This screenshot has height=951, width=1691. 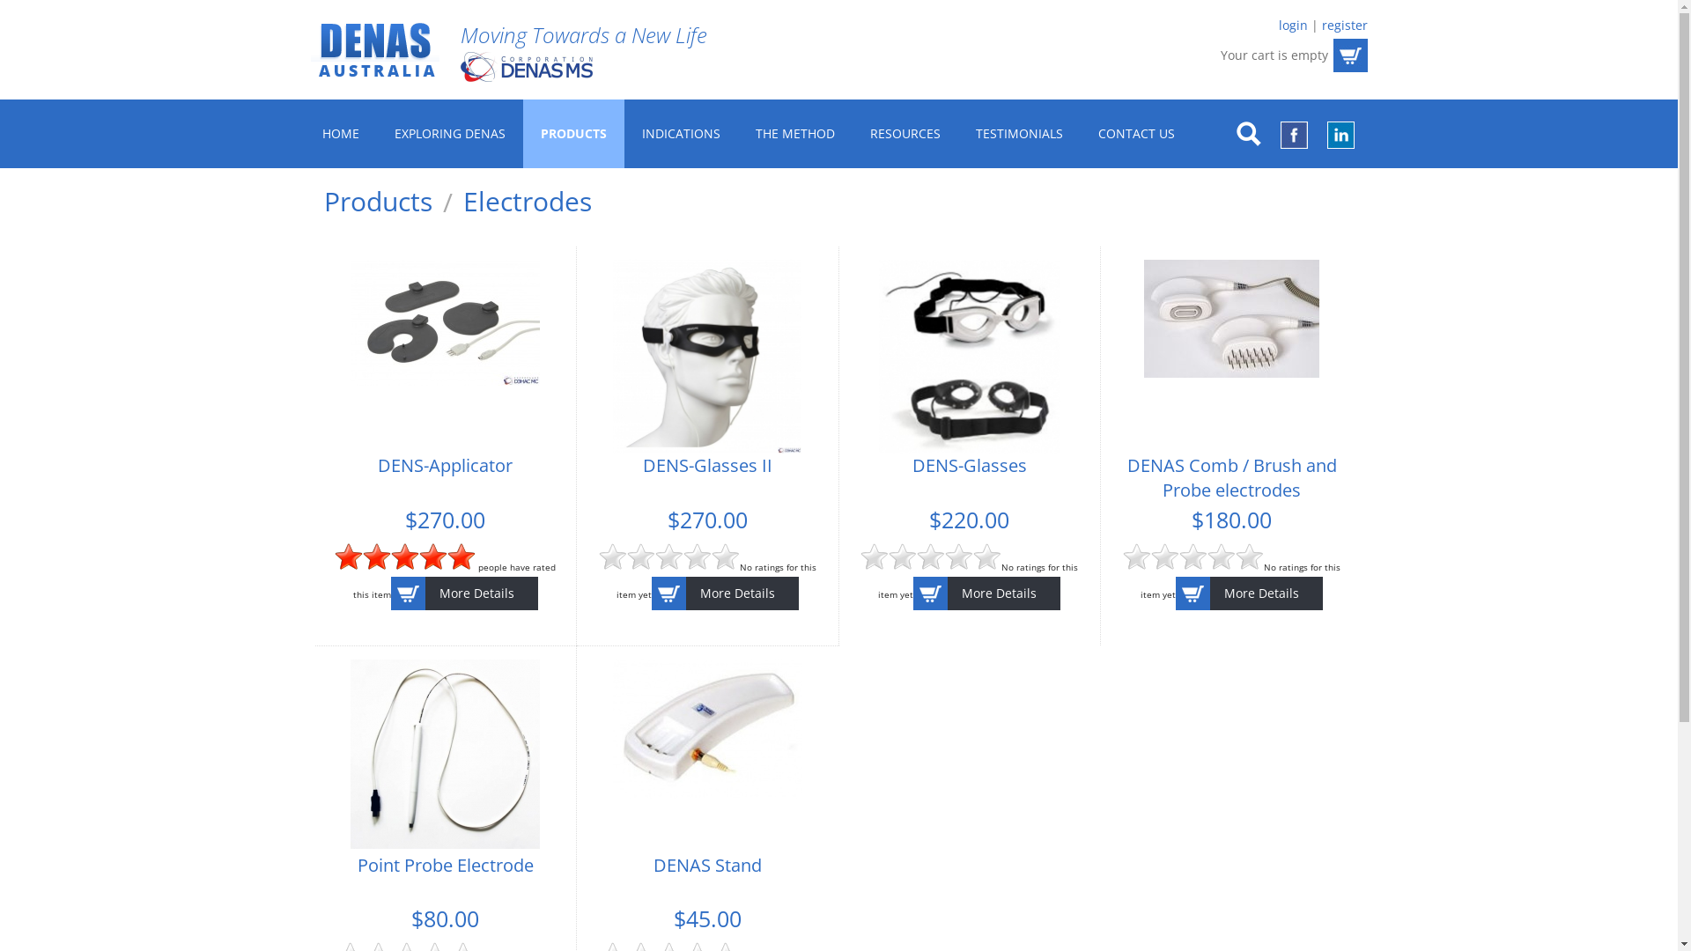 What do you see at coordinates (905, 134) in the screenshot?
I see `RESOURCES` at bounding box center [905, 134].